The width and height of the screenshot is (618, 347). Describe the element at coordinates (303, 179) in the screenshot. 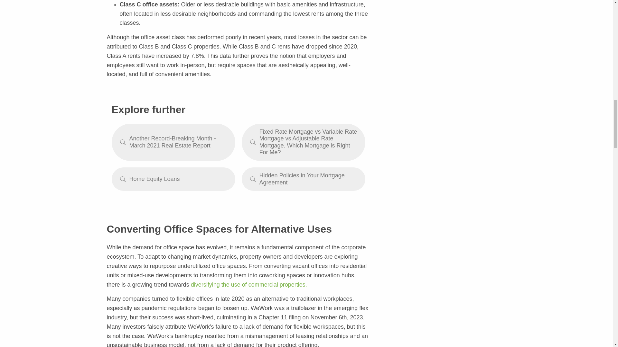

I see `Hidden Policies in Your Mortgage Agreement` at that location.